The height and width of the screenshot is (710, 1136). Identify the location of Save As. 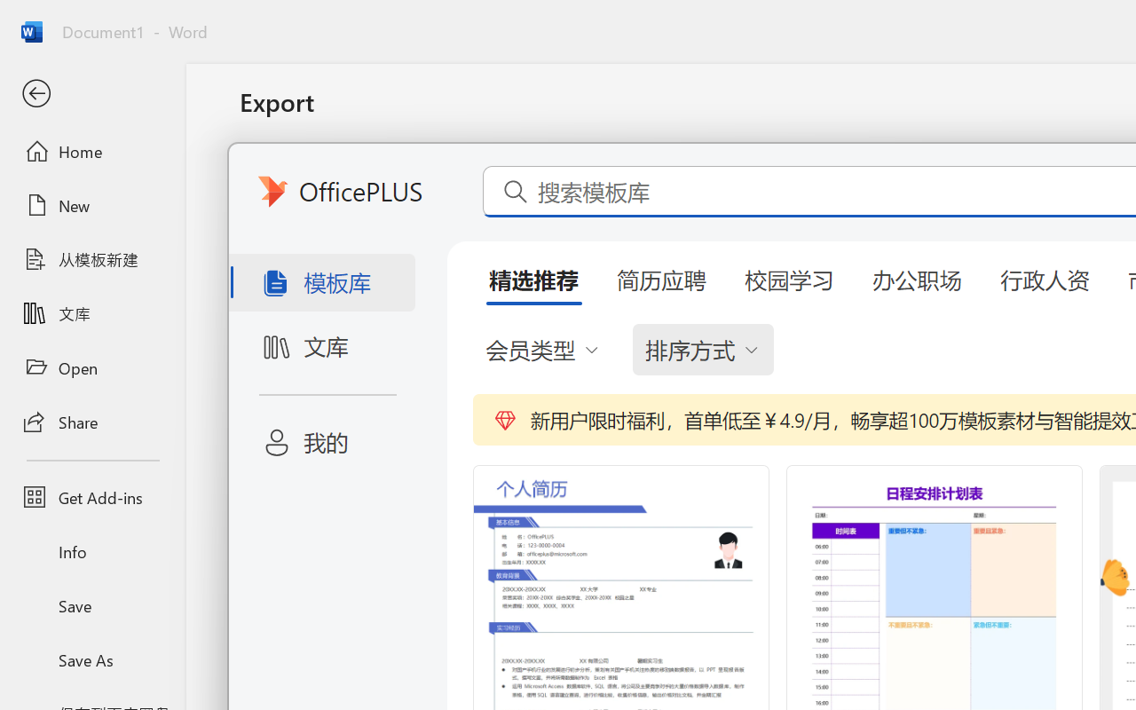
(92, 659).